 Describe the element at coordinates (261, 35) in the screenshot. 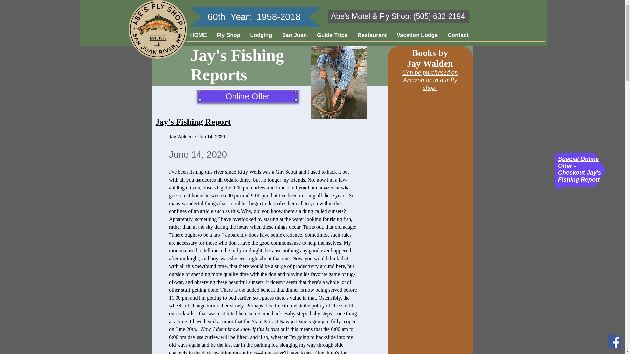

I see `Lodging` at that location.